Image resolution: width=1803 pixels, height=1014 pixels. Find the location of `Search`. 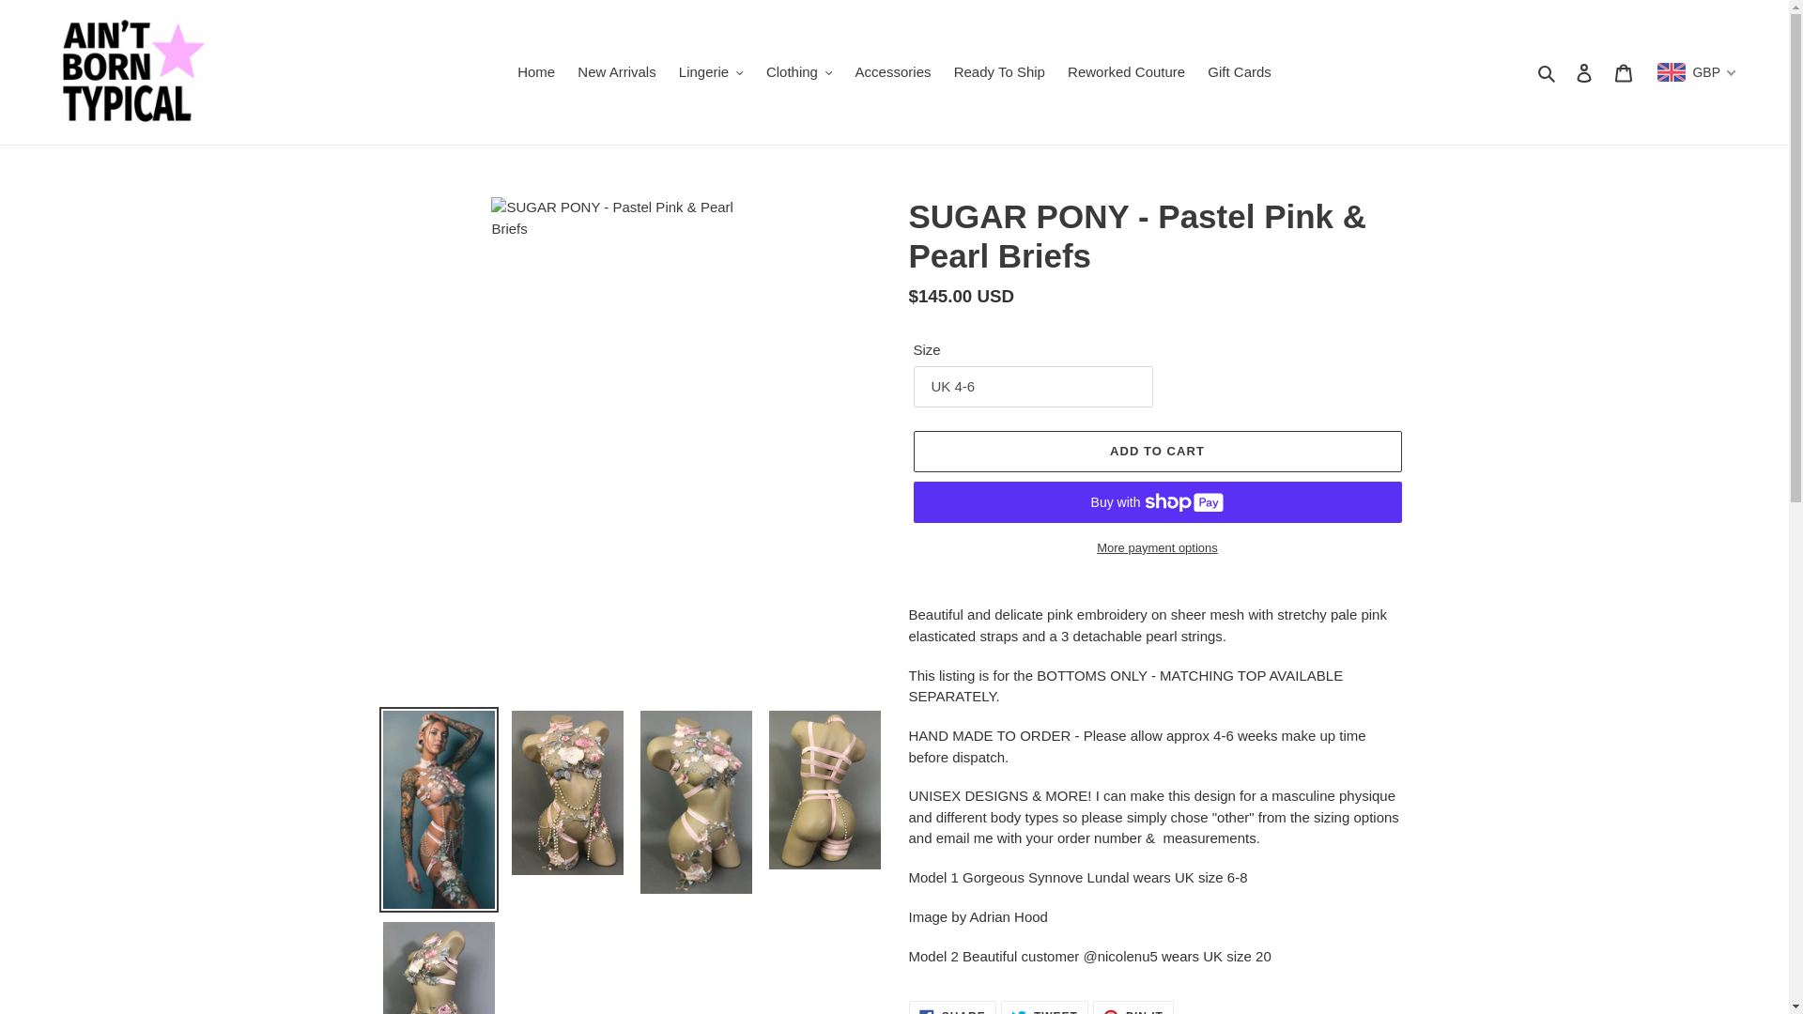

Search is located at coordinates (1548, 71).